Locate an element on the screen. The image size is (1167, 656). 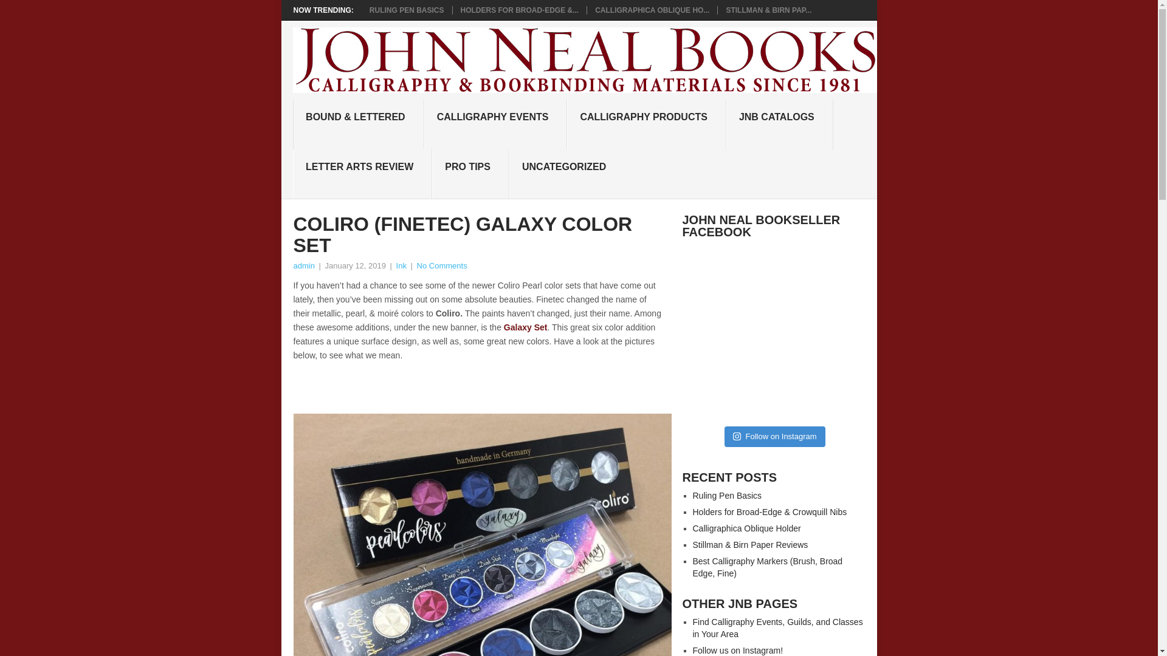
CALLIGRAPHICA OBLIQUE HO... is located at coordinates (652, 10).